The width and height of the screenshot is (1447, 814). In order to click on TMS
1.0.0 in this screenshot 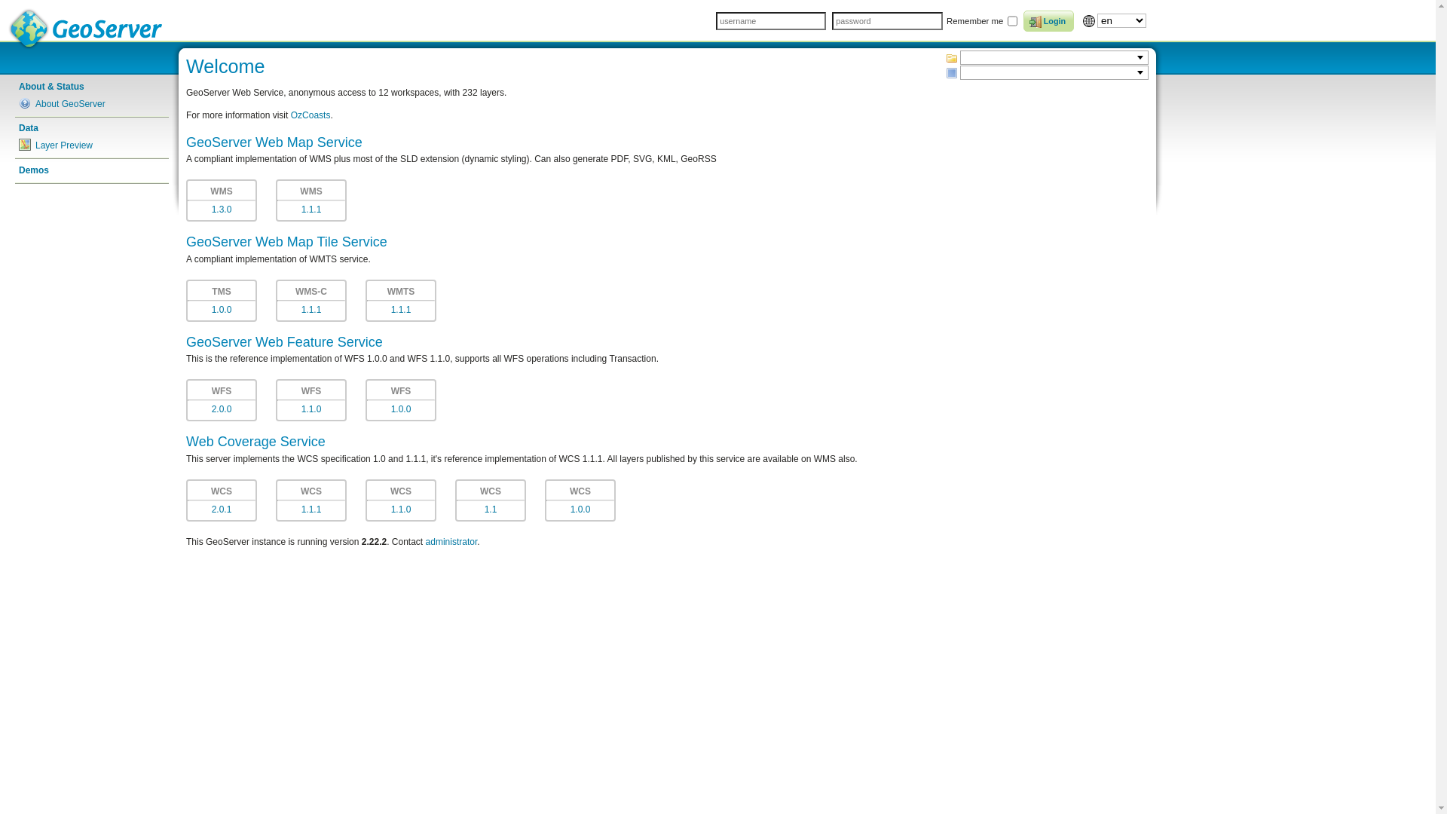, I will do `click(222, 301)`.